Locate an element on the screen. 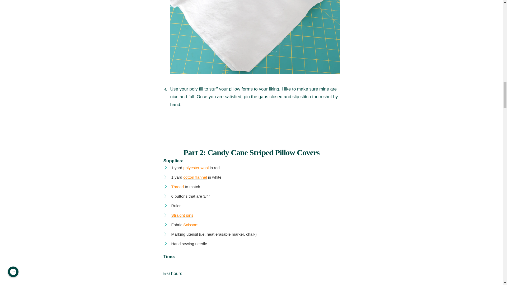 The image size is (507, 285). polyester wool is located at coordinates (196, 168).